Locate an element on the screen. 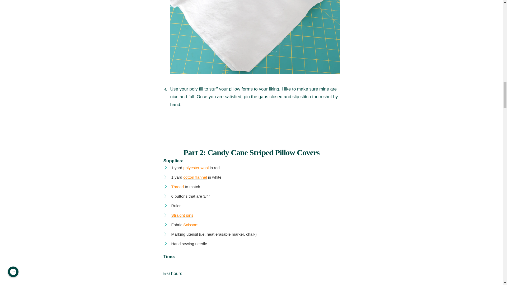 The image size is (507, 285). polyester wool is located at coordinates (196, 168).